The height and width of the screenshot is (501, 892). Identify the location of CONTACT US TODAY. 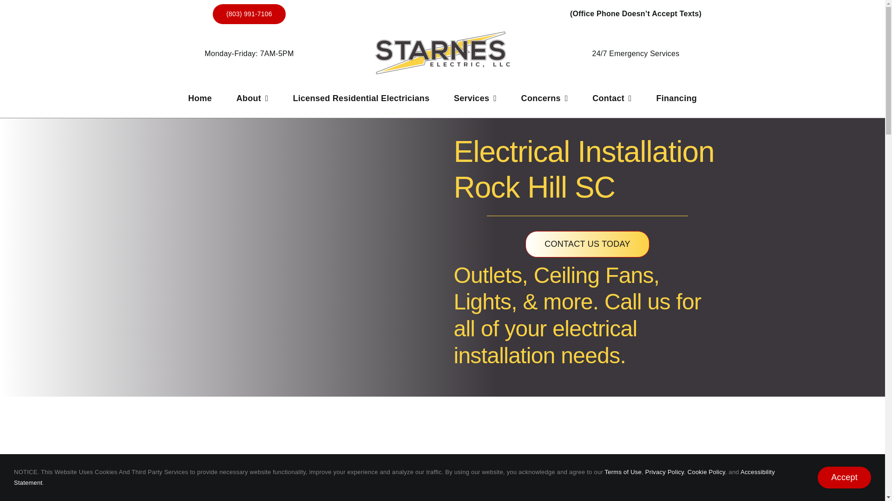
(587, 244).